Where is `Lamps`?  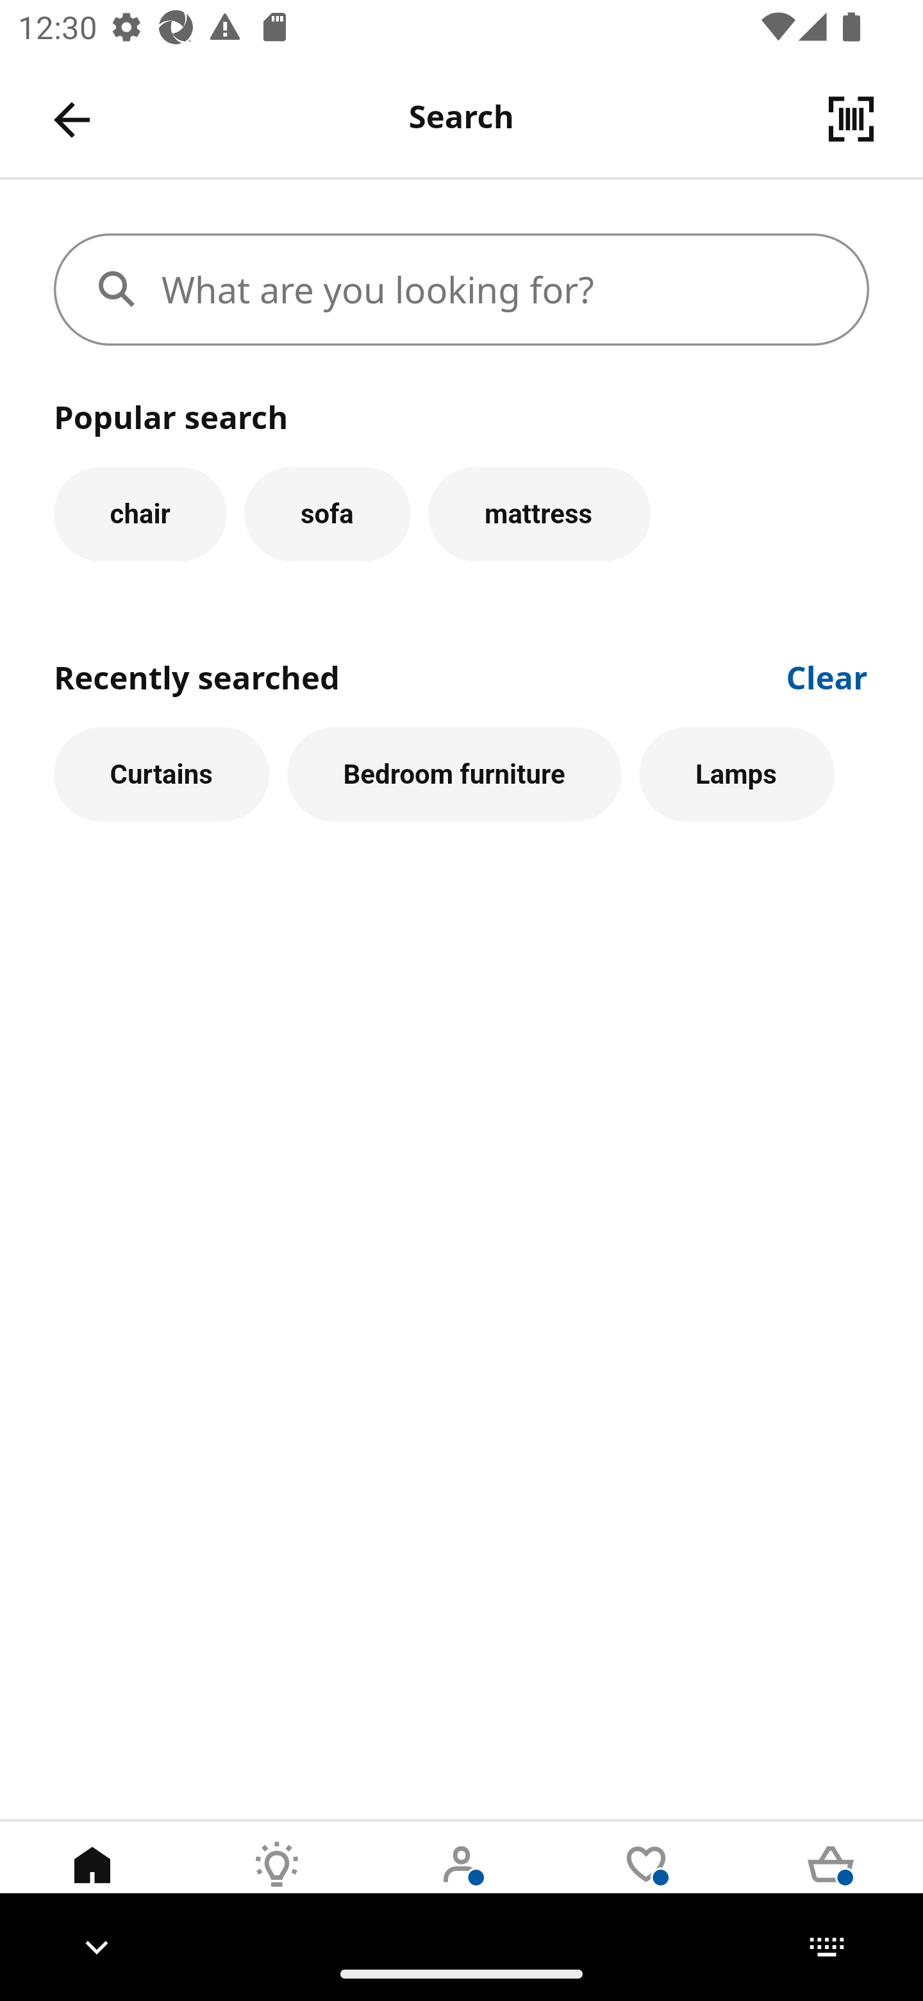 Lamps is located at coordinates (736, 774).